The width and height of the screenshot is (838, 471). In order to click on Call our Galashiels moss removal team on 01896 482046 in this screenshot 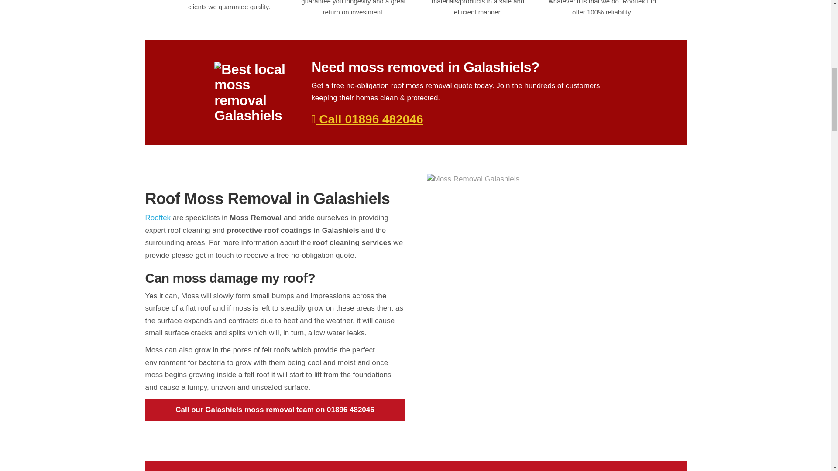, I will do `click(275, 410)`.